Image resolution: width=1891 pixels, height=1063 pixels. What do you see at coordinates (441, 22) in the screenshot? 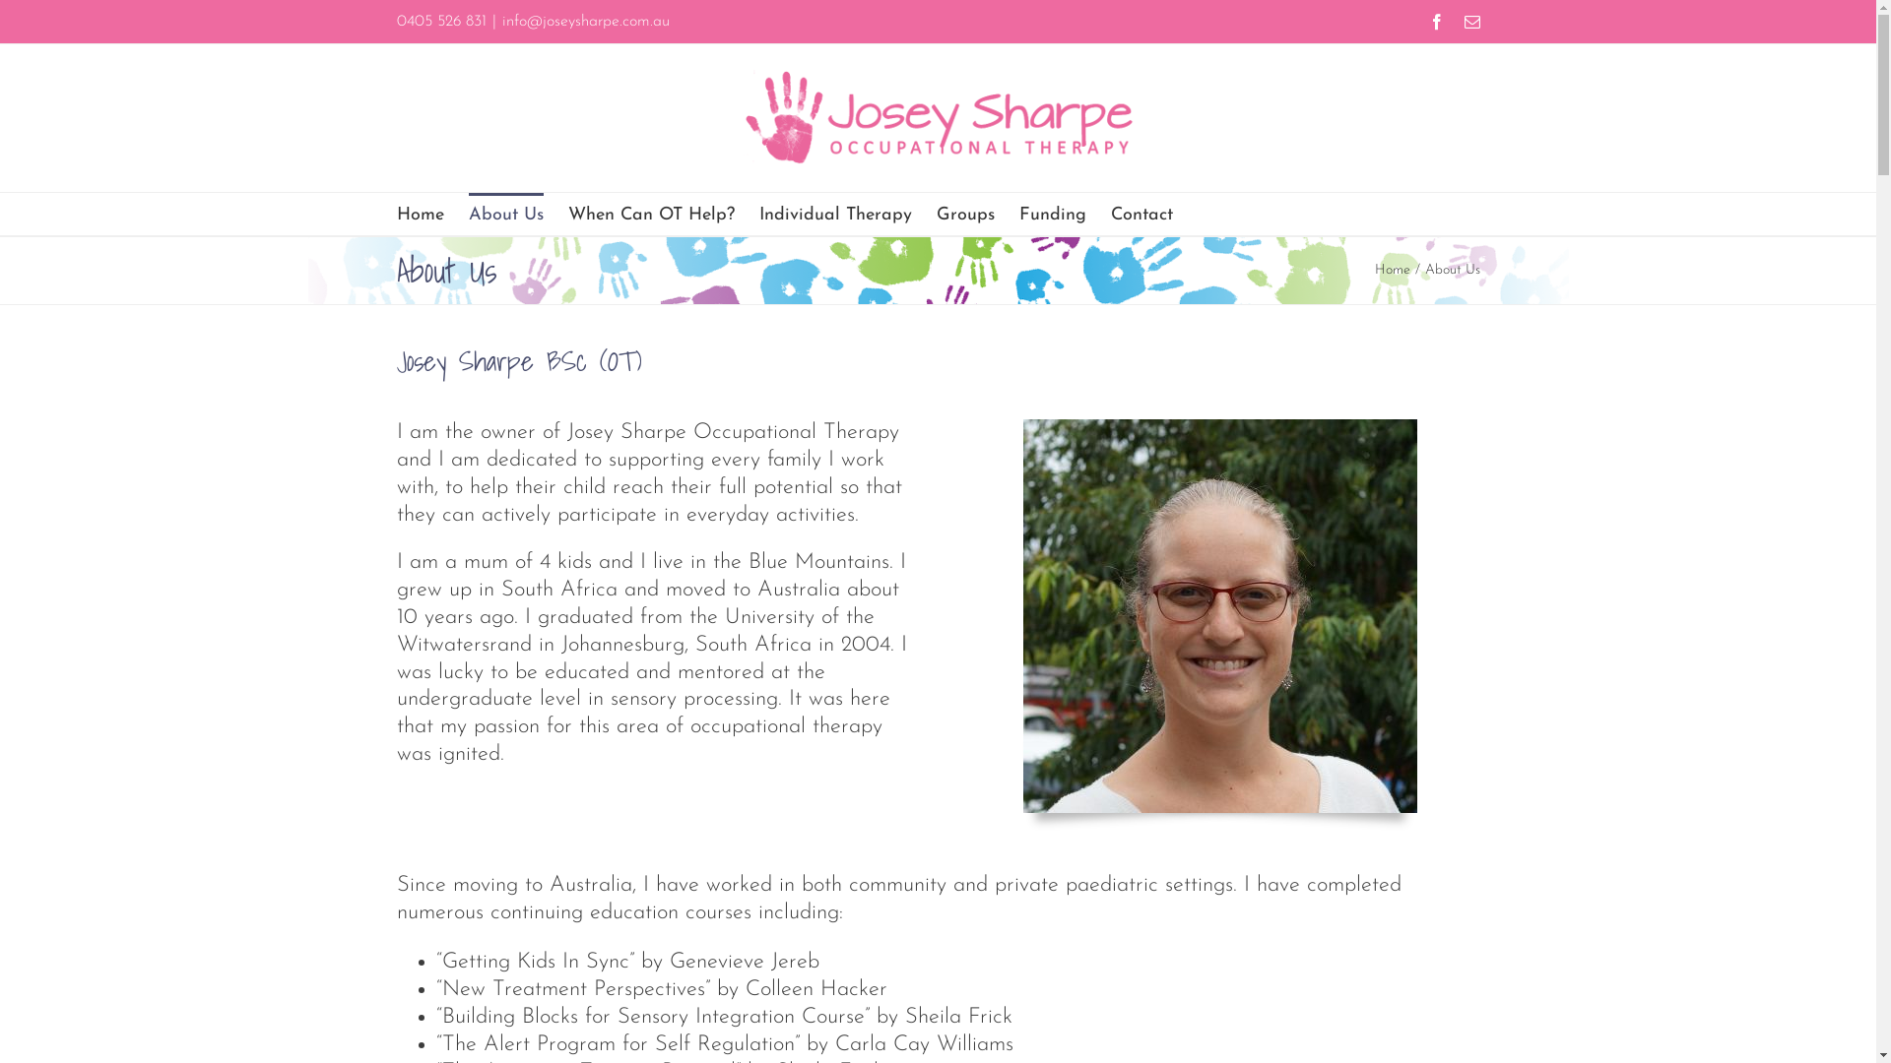
I see `0405 526 831` at bounding box center [441, 22].